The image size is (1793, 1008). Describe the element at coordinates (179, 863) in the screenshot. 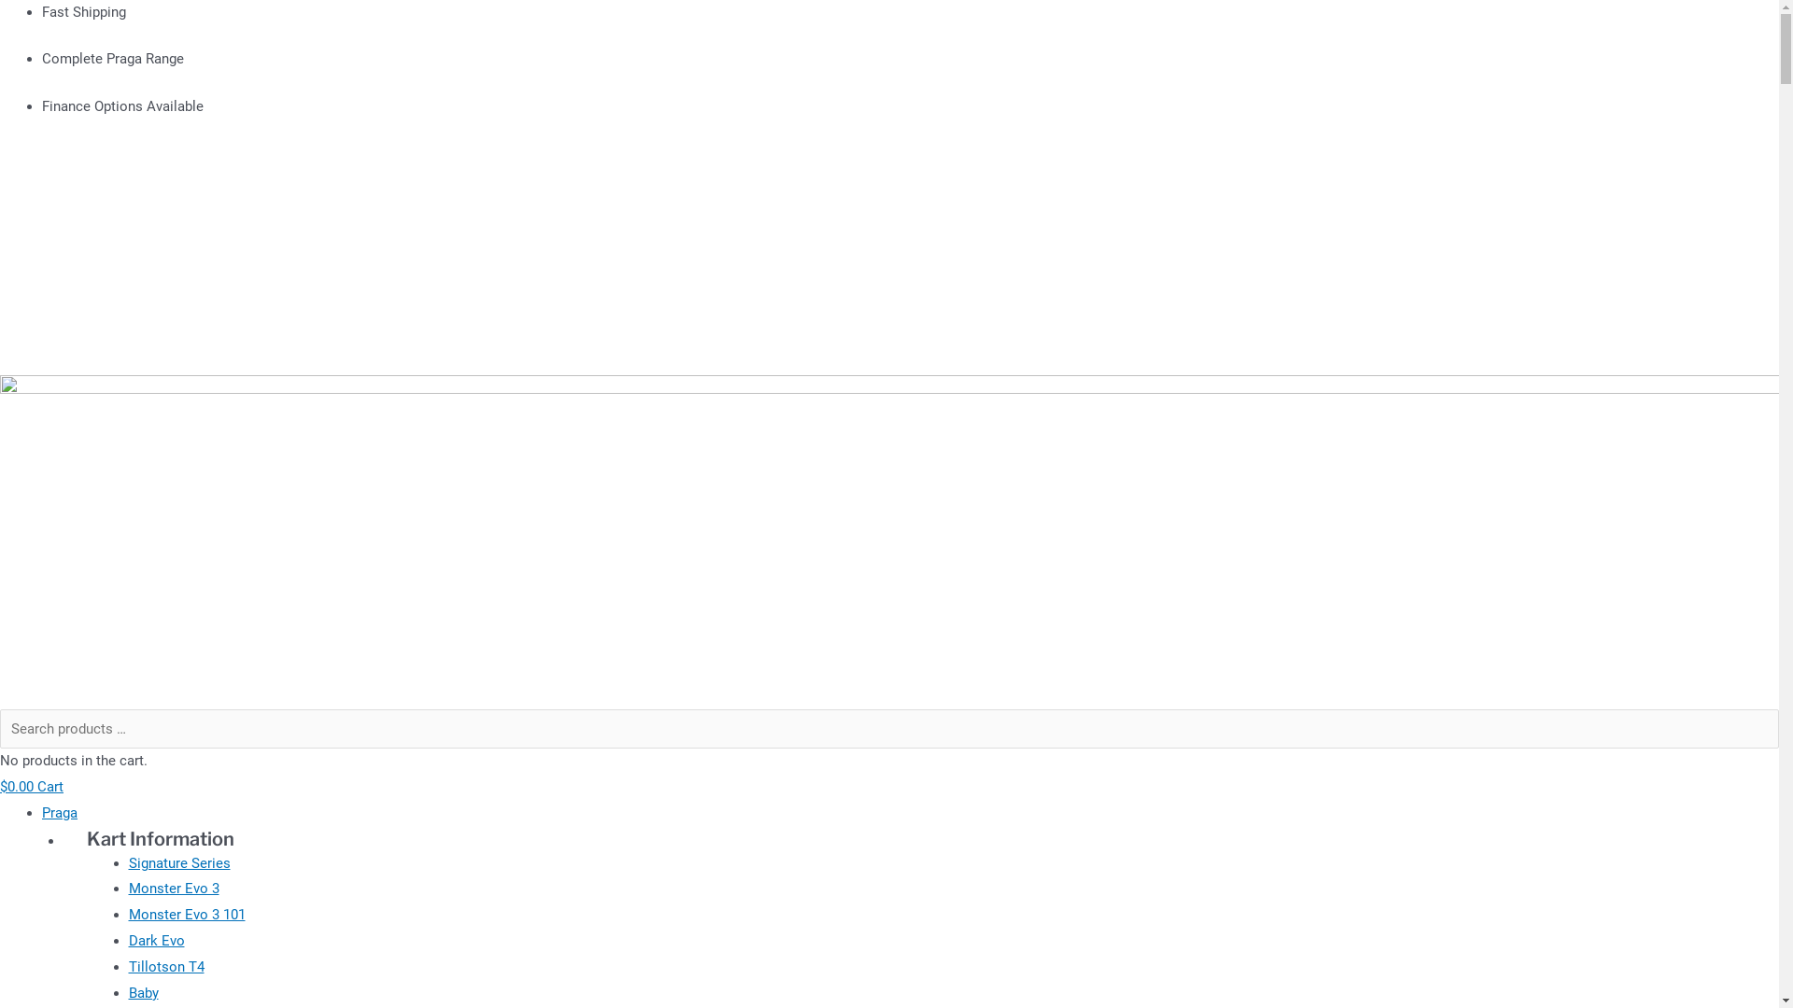

I see `Signature Series` at that location.